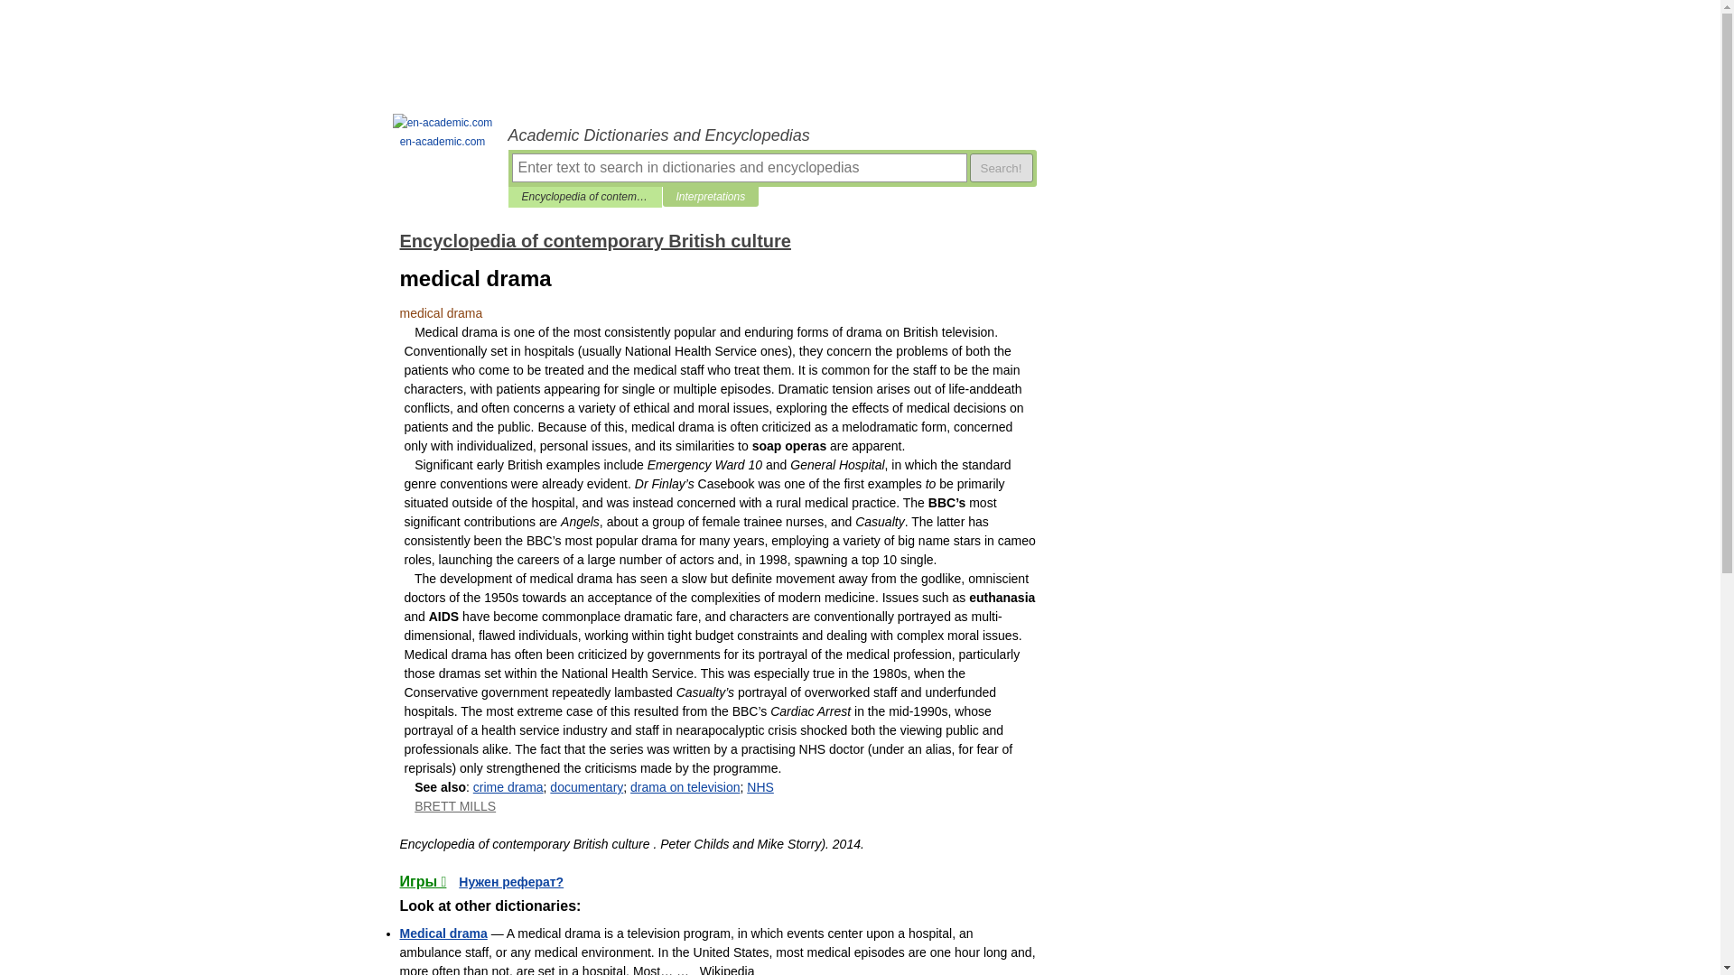  What do you see at coordinates (508, 787) in the screenshot?
I see `crime drama` at bounding box center [508, 787].